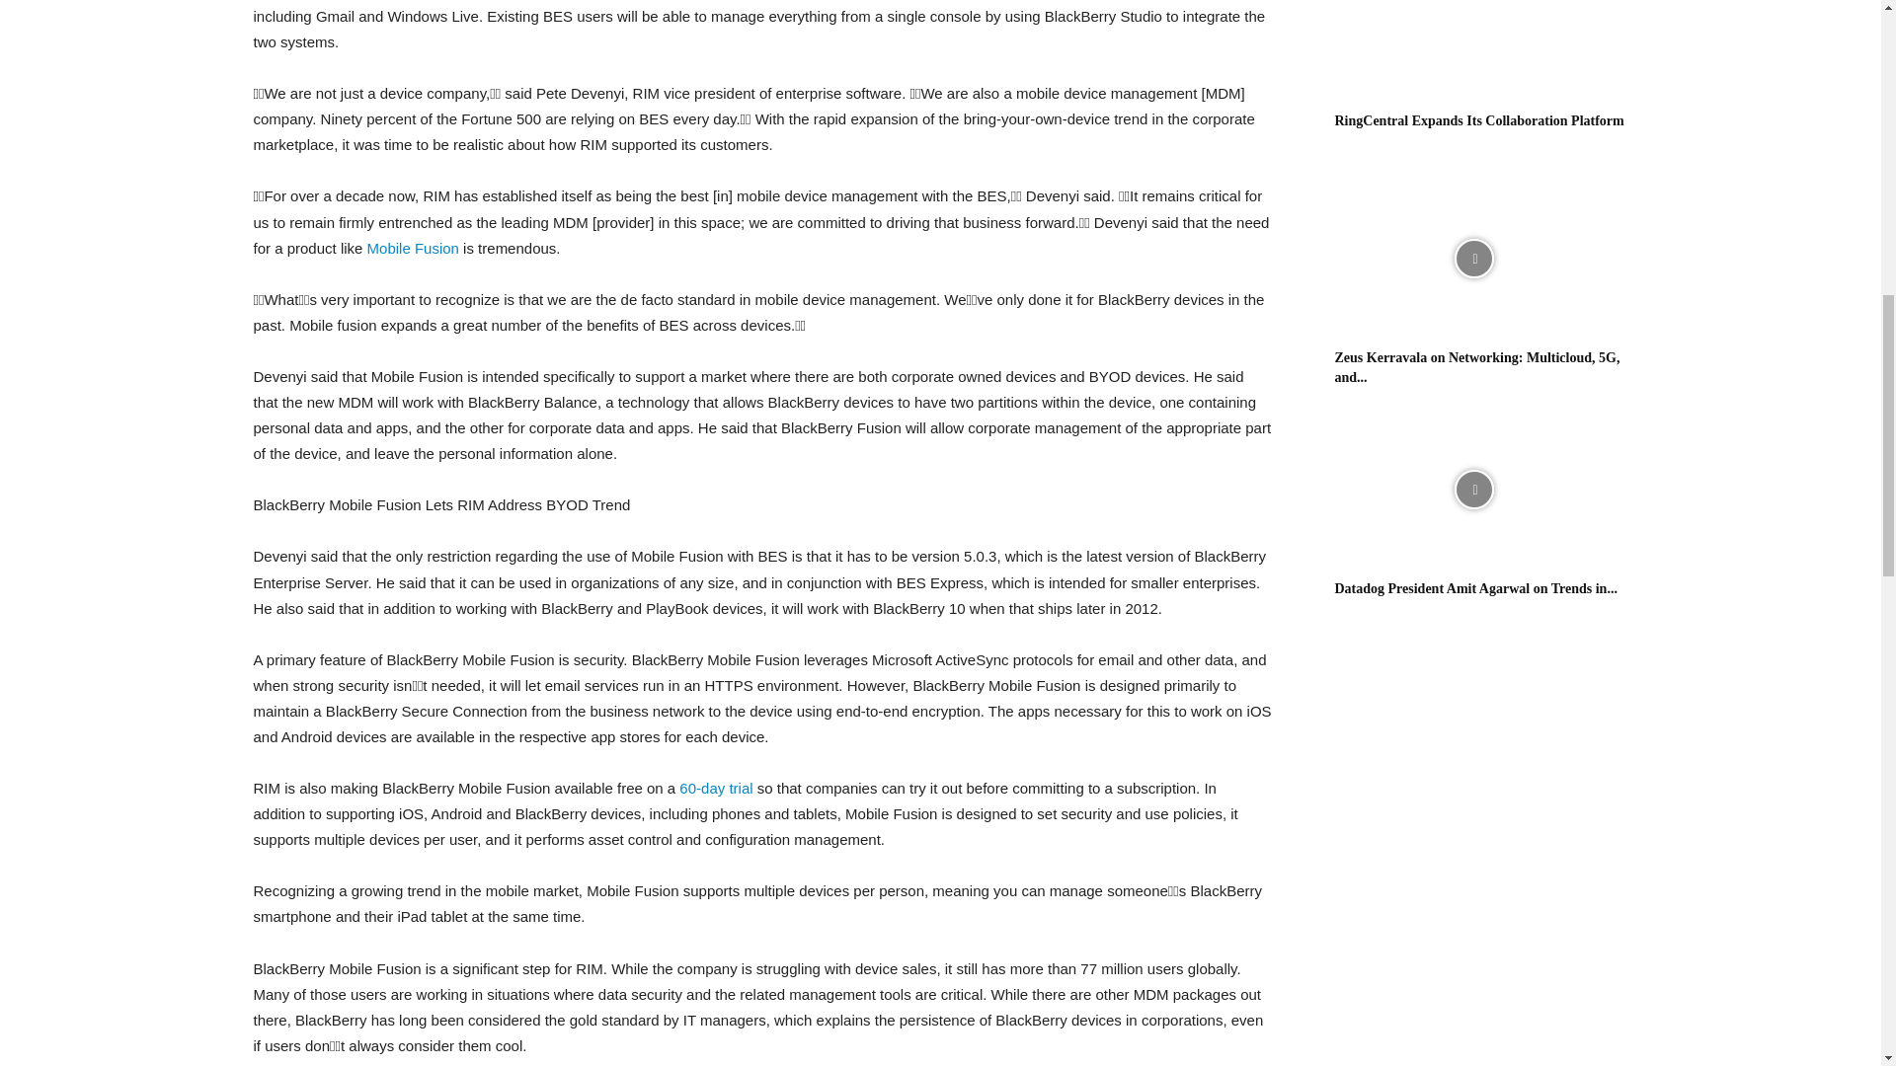 This screenshot has width=1896, height=1066. Describe the element at coordinates (1473, 259) in the screenshot. I see `Zeus Kerravala on Networking: Multicloud, 5G, and Automation` at that location.